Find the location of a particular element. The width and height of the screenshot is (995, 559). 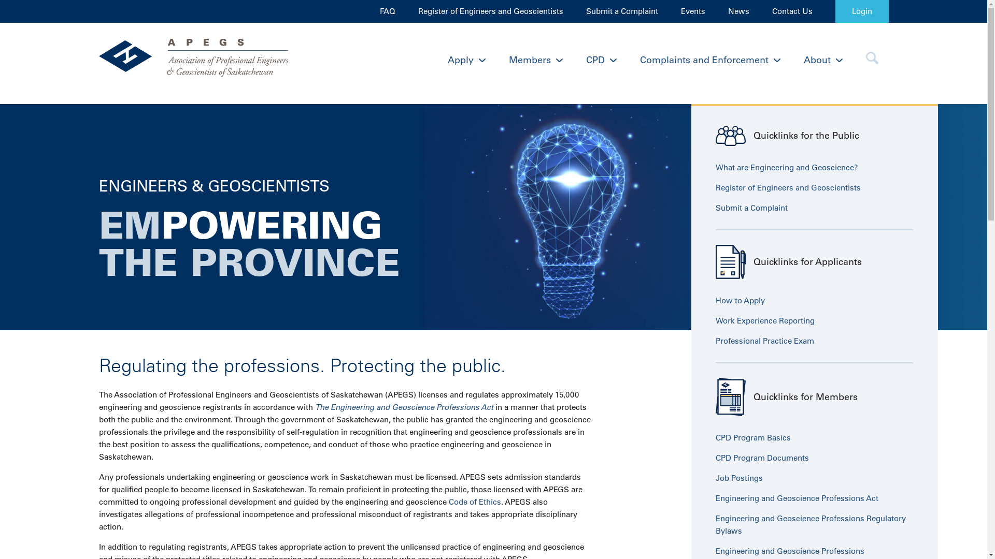

Professional Practice Exam is located at coordinates (765, 341).